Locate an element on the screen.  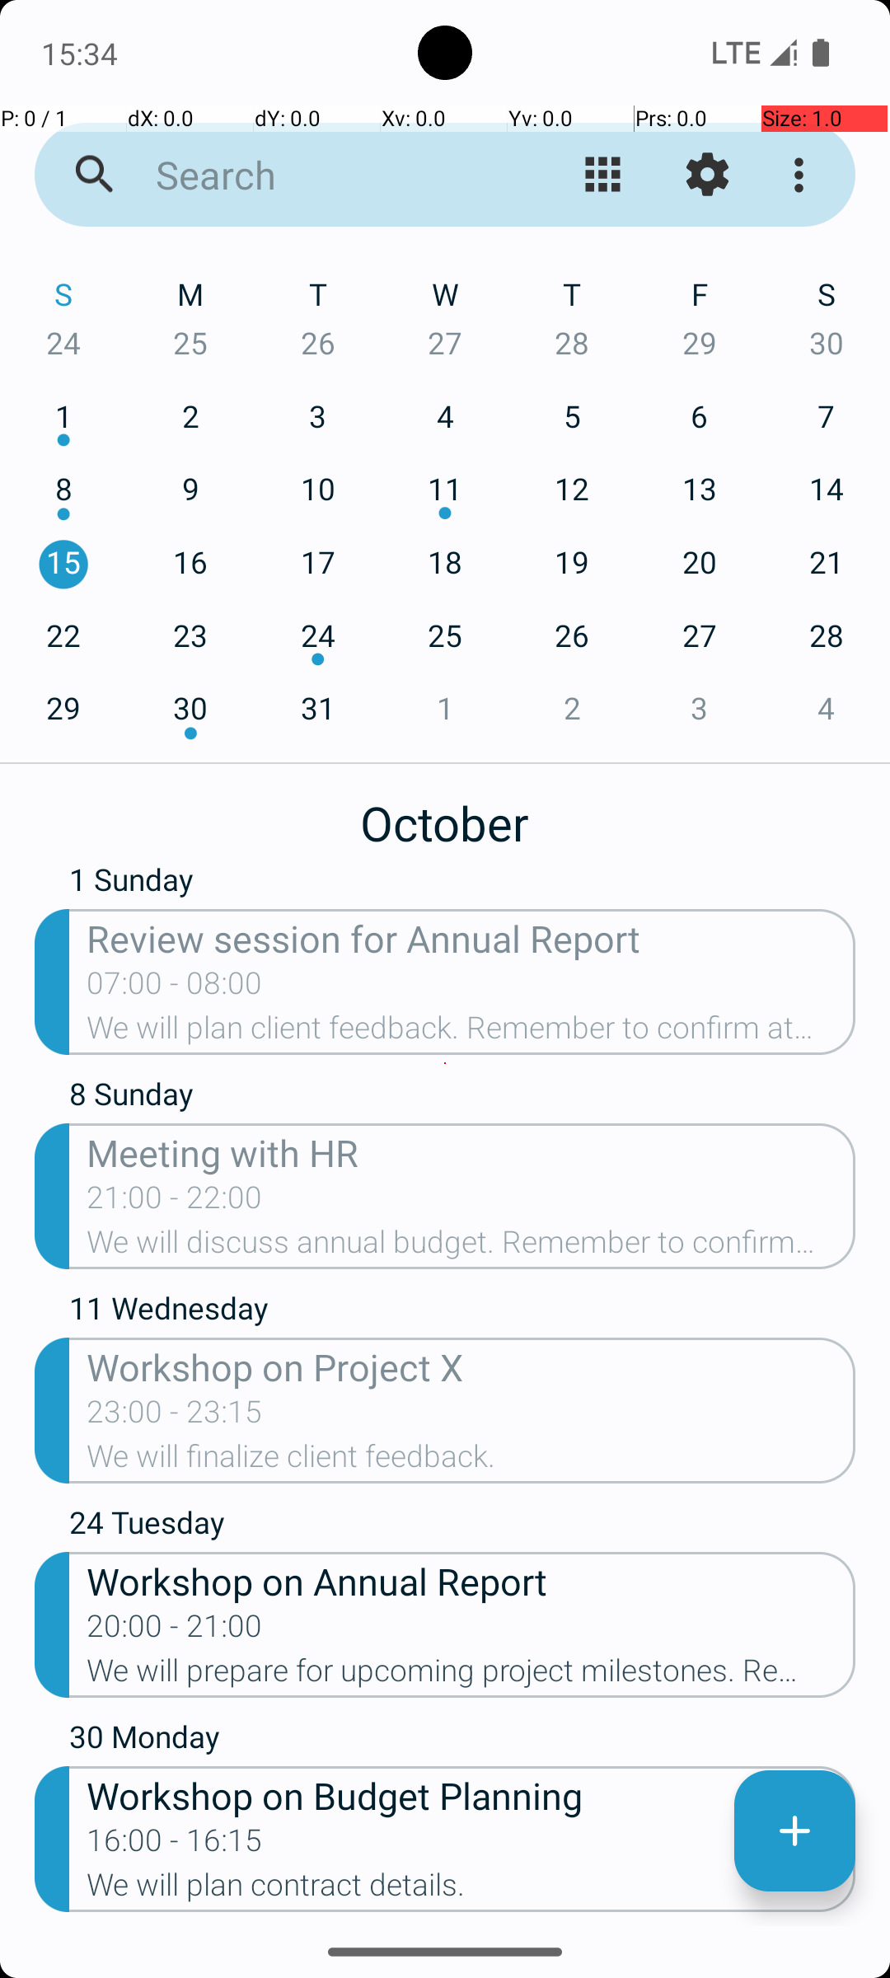
We will discuss annual budget. Remember to confirm attendance. is located at coordinates (471, 1247).